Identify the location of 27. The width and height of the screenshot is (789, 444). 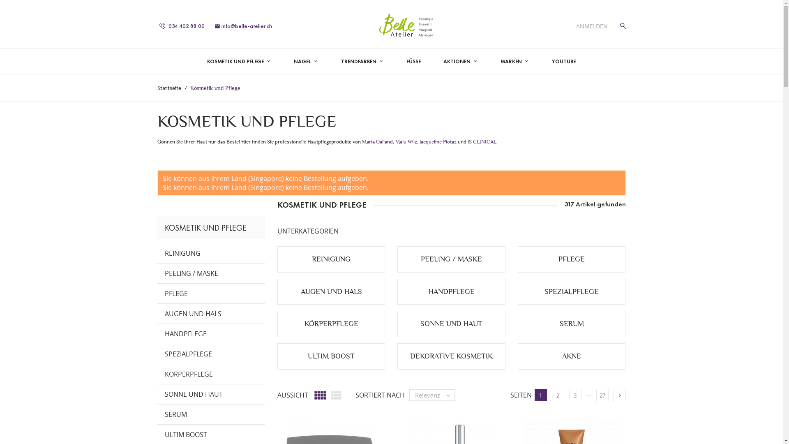
(602, 395).